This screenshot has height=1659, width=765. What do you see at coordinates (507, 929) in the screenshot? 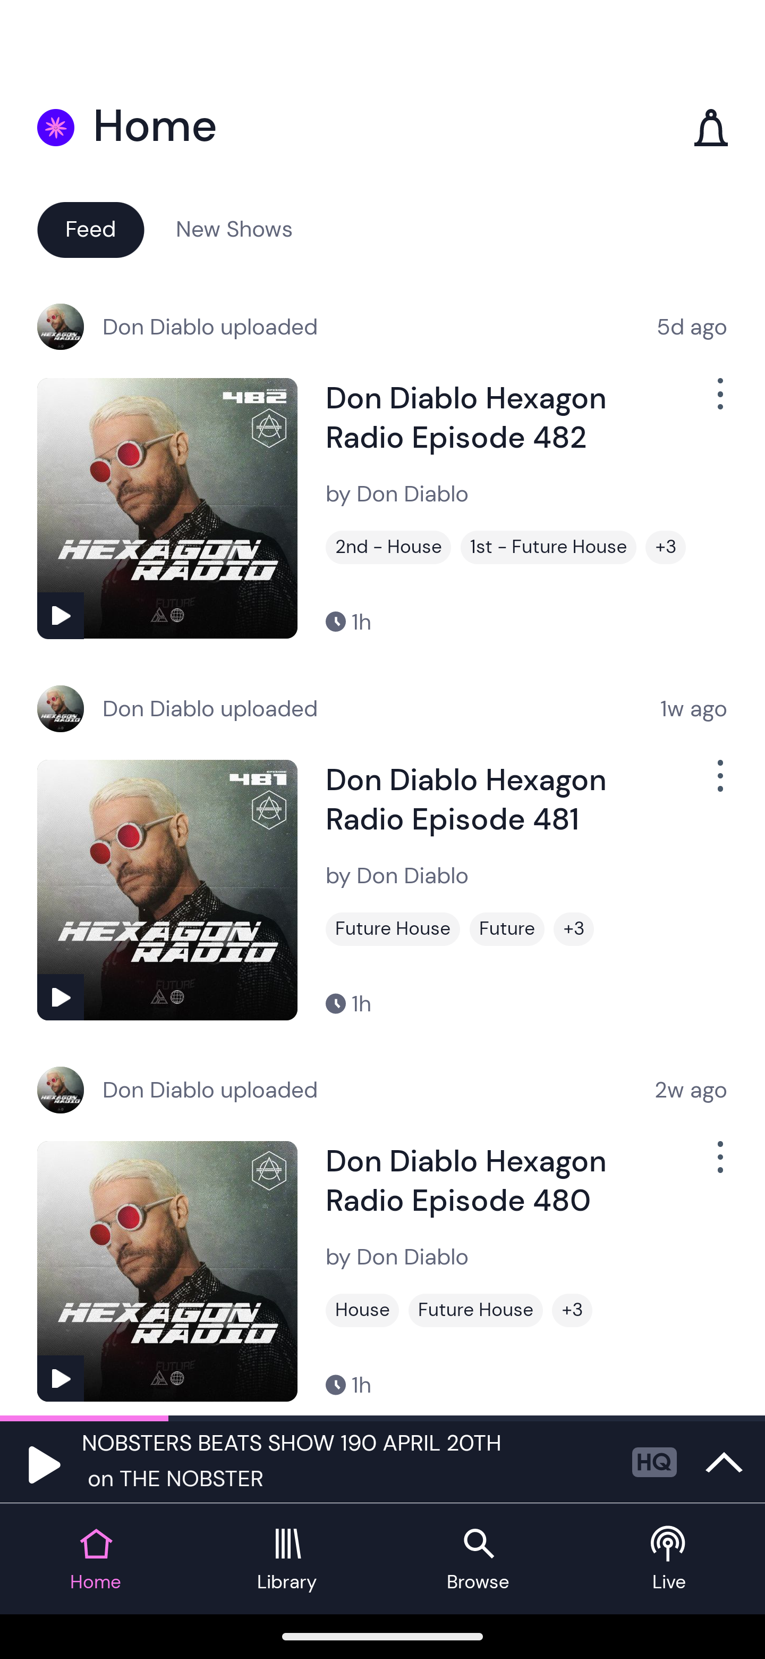
I see `Future` at bounding box center [507, 929].